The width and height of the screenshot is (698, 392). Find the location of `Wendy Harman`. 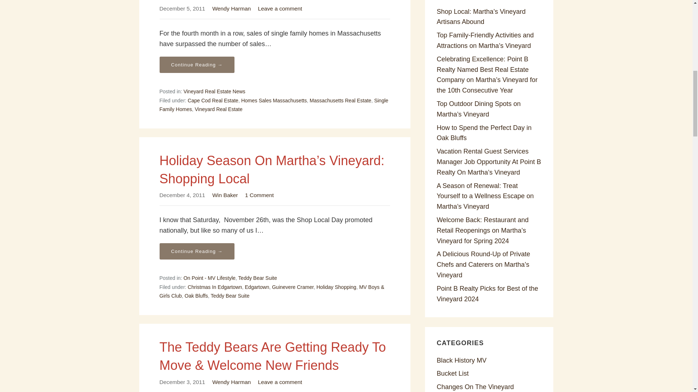

Wendy Harman is located at coordinates (231, 9).